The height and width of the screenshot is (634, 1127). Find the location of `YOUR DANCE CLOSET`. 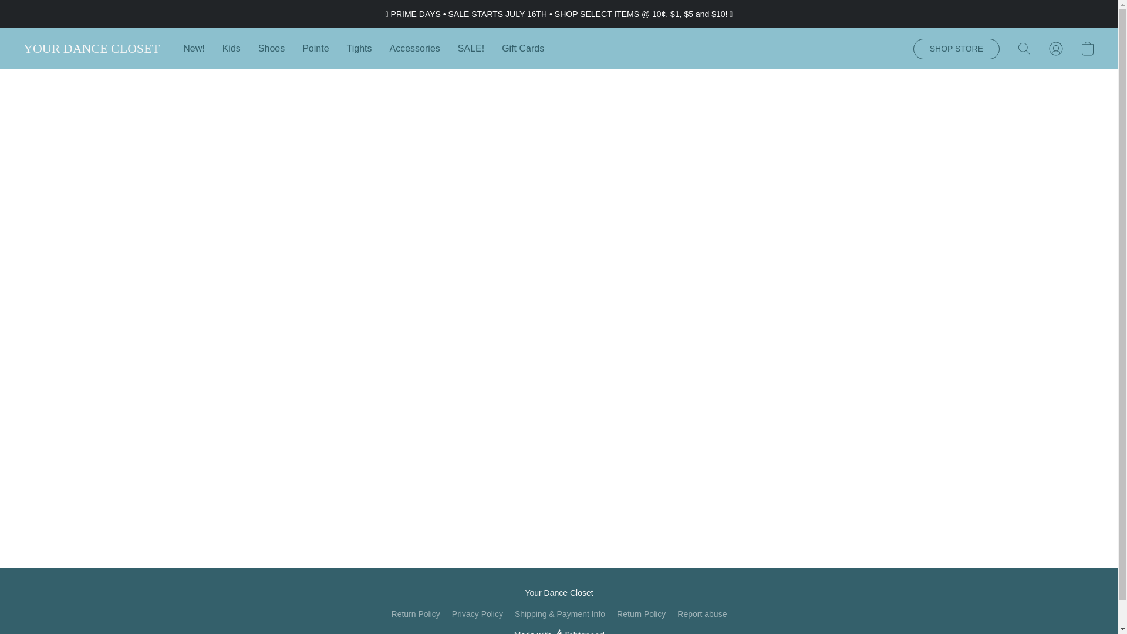

YOUR DANCE CLOSET is located at coordinates (92, 49).